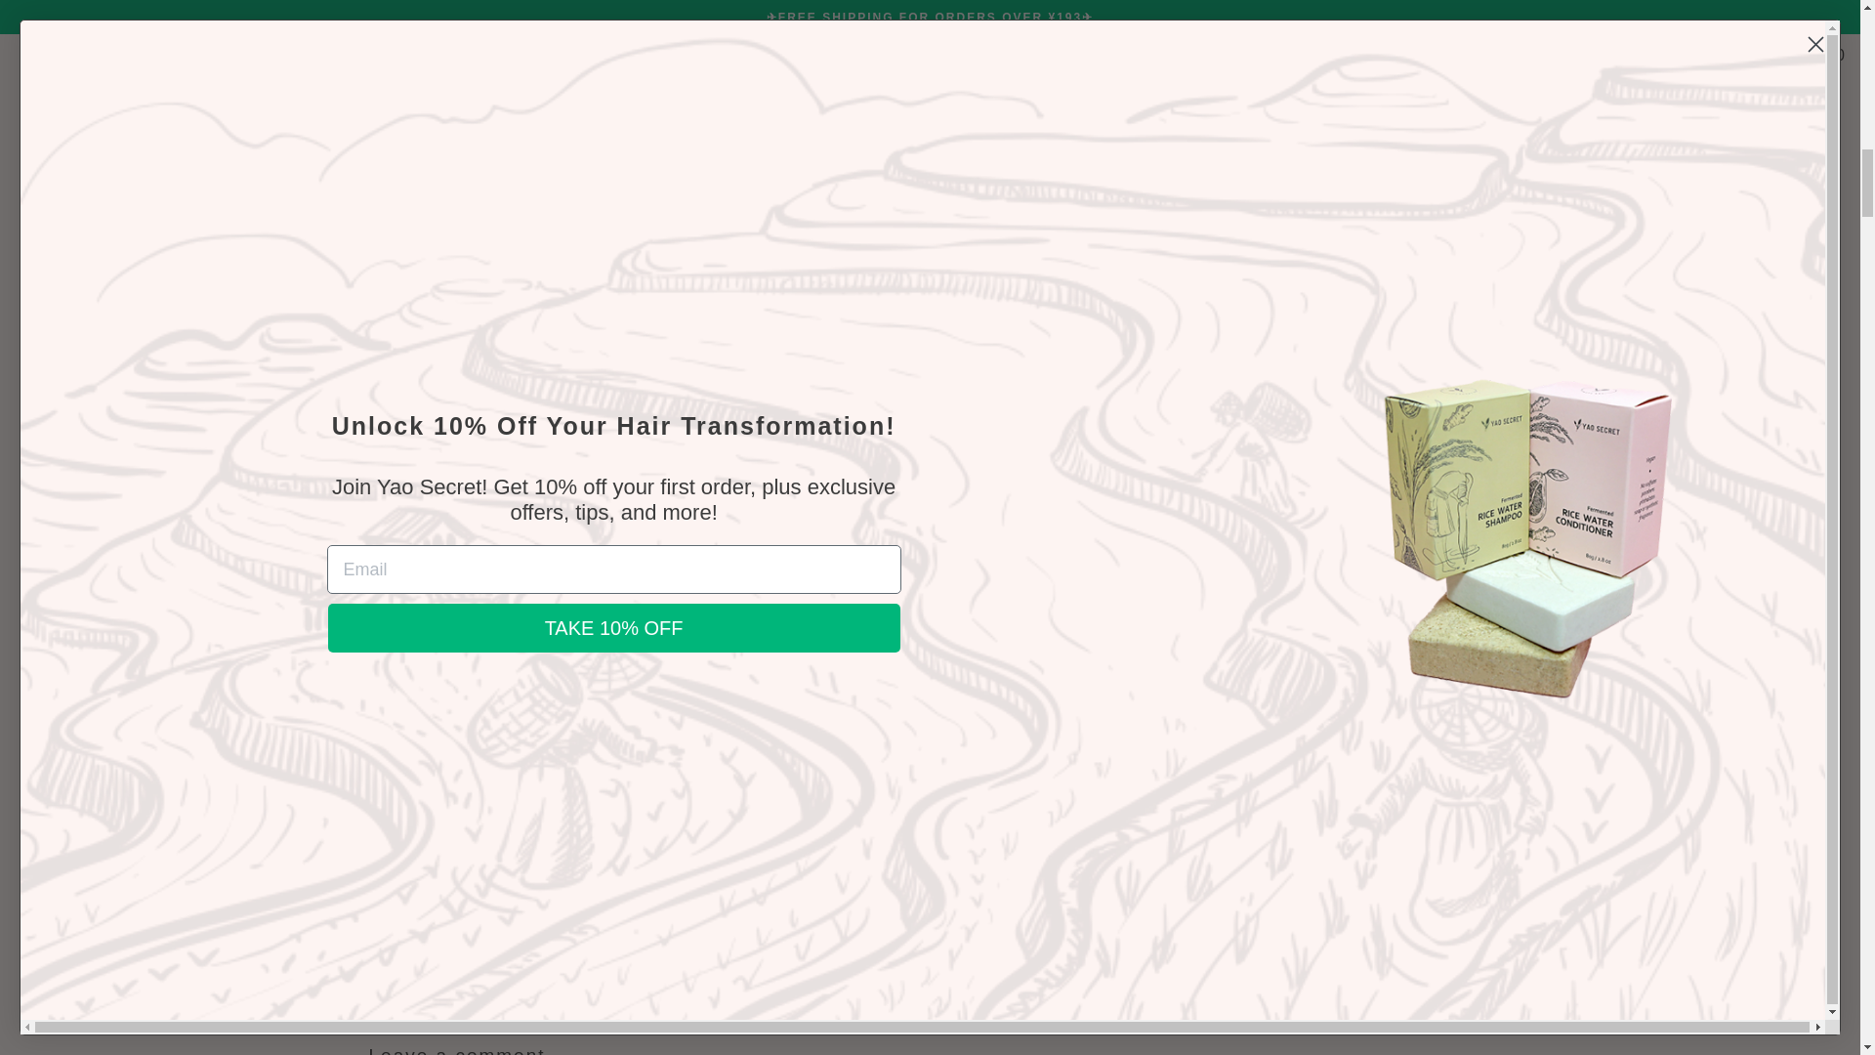 The image size is (1875, 1055). What do you see at coordinates (1125, 926) in the screenshot?
I see `Share this on Pinterest` at bounding box center [1125, 926].